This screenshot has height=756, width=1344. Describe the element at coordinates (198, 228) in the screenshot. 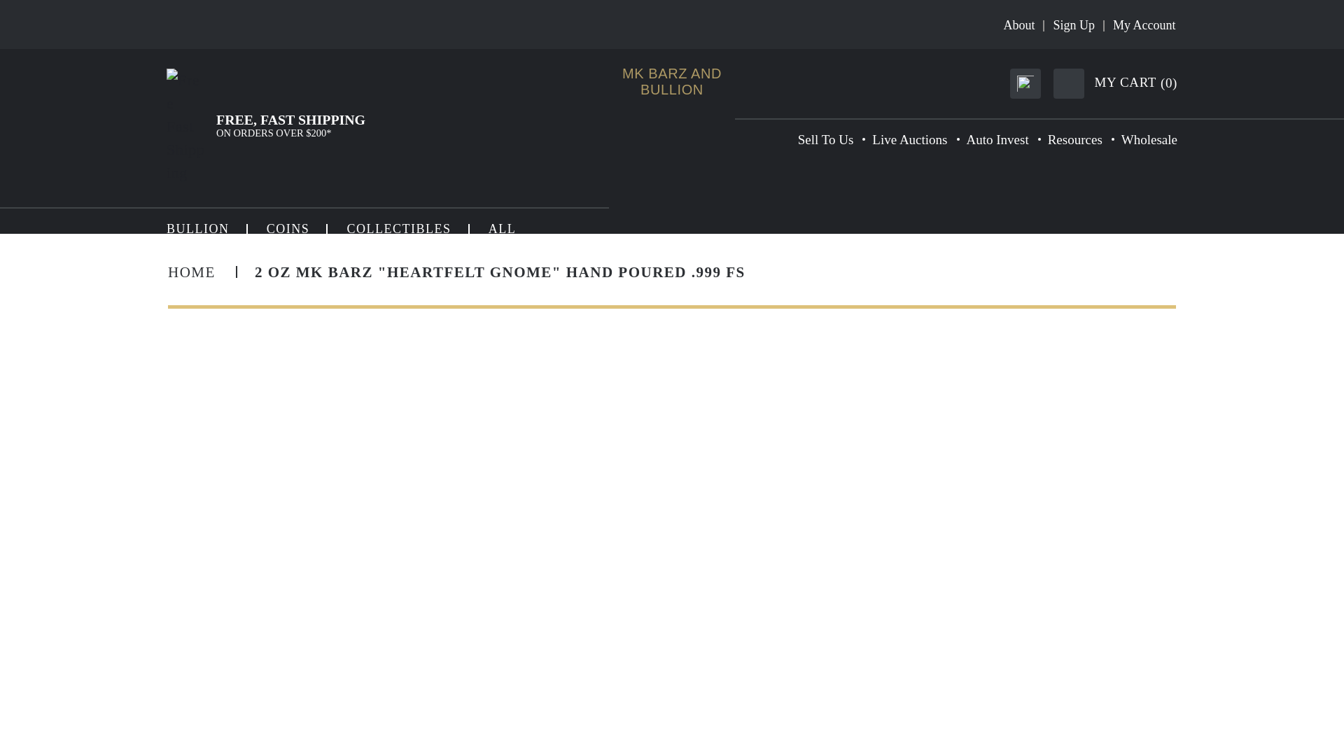

I see `BULLION` at that location.